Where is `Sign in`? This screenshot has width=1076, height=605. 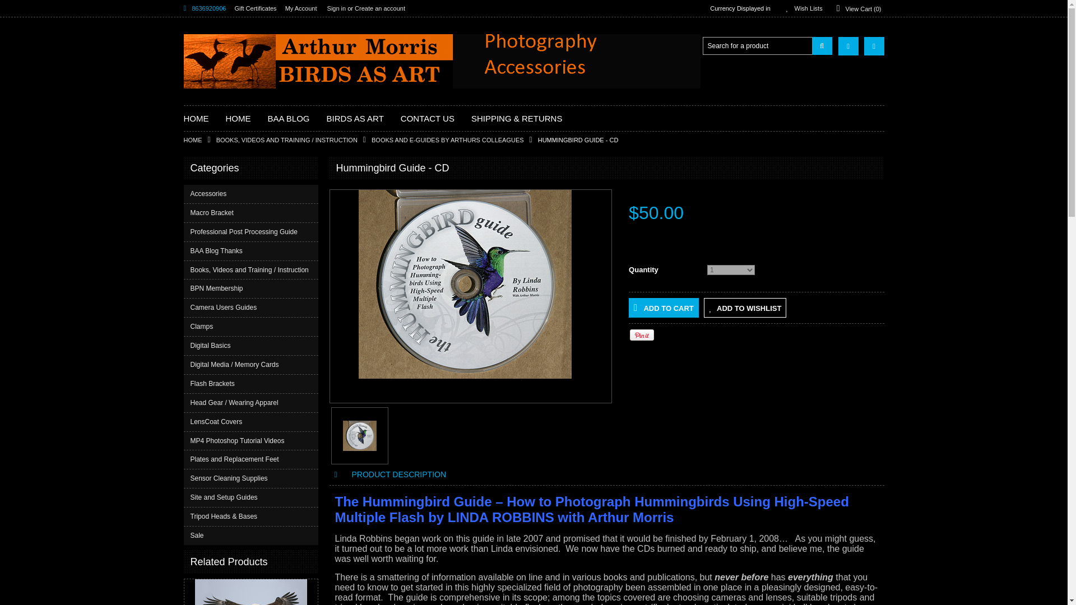 Sign in is located at coordinates (336, 8).